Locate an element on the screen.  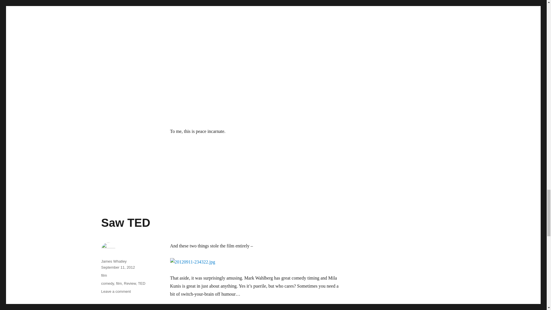
Saw TED is located at coordinates (125, 223).